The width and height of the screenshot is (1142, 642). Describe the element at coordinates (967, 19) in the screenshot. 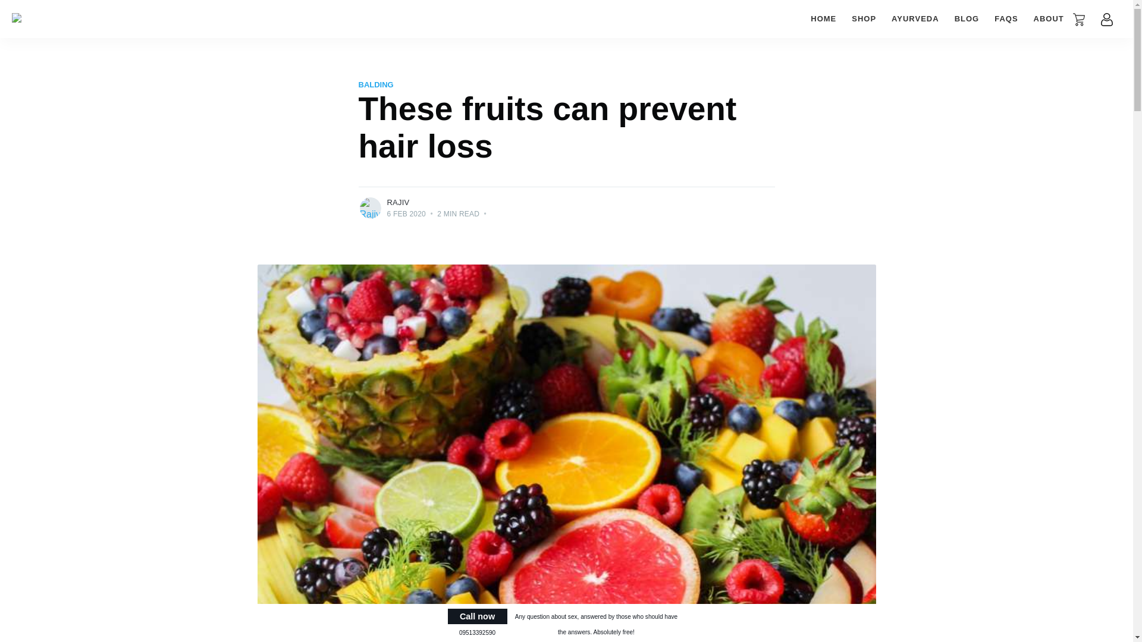

I see `BLOG` at that location.